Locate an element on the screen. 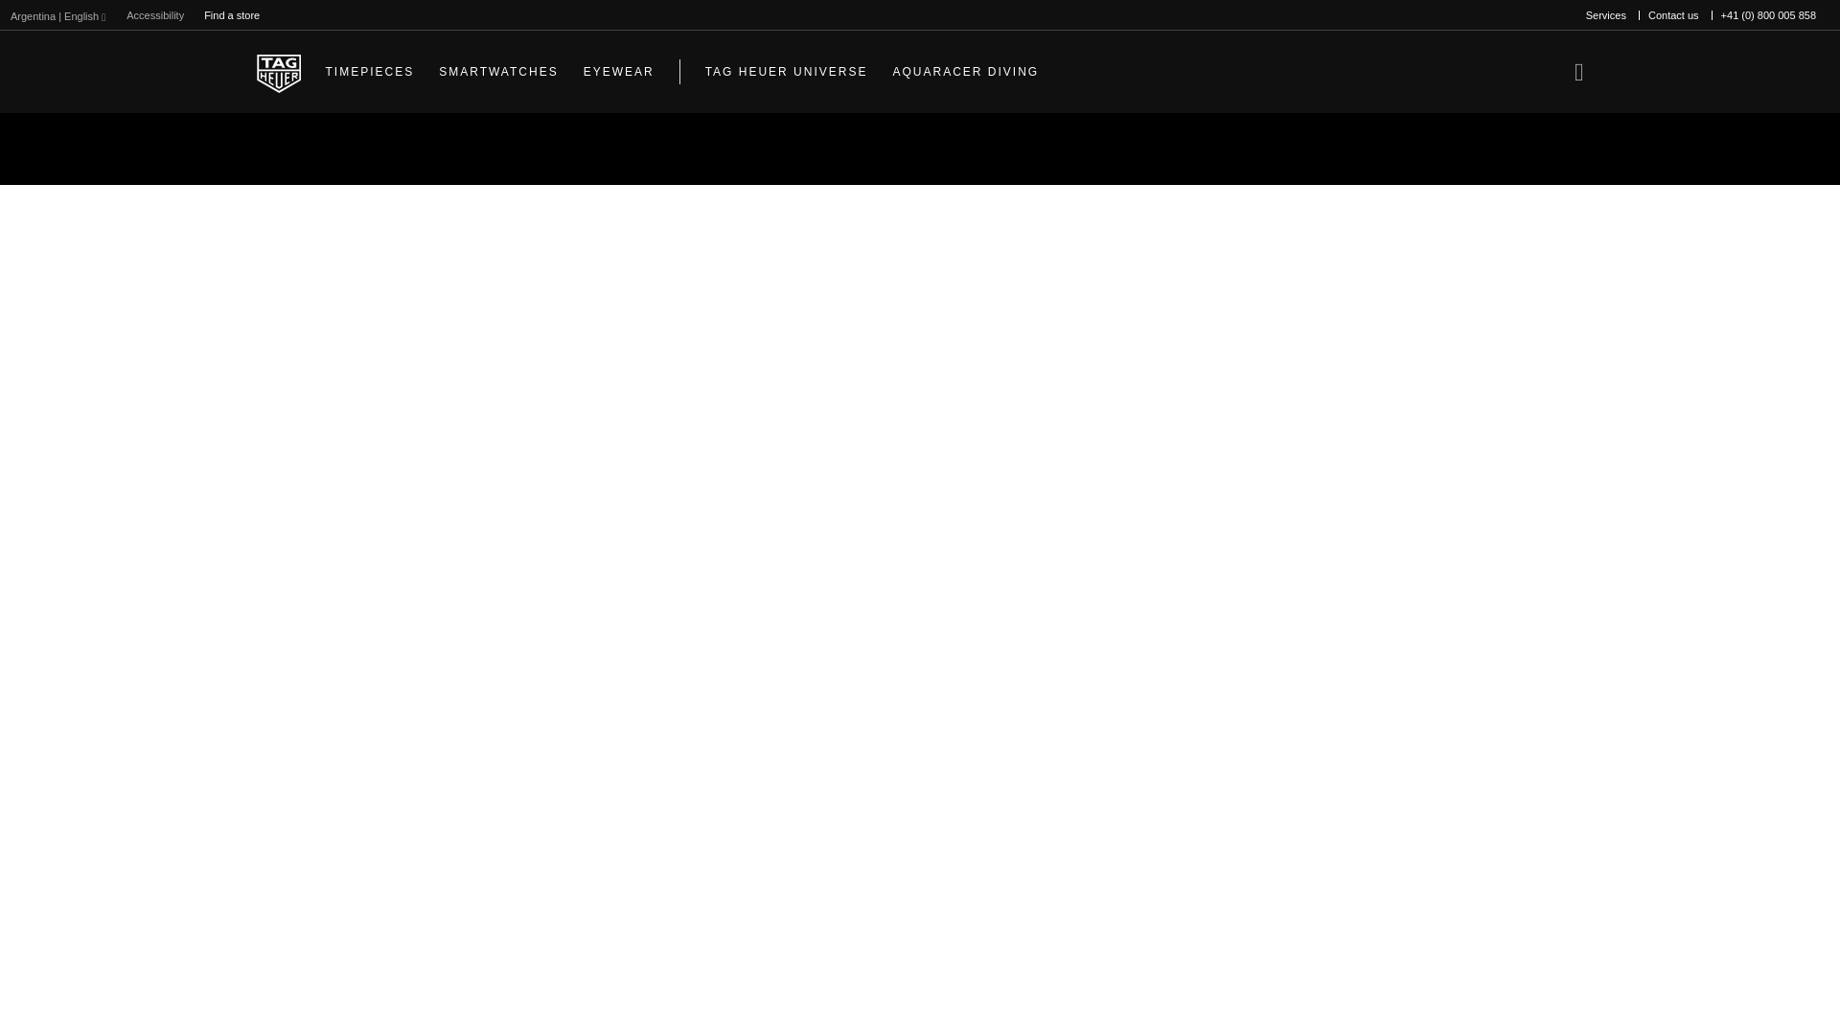 Image resolution: width=1840 pixels, height=1035 pixels. TAG Heuer logo" is located at coordinates (279, 72).